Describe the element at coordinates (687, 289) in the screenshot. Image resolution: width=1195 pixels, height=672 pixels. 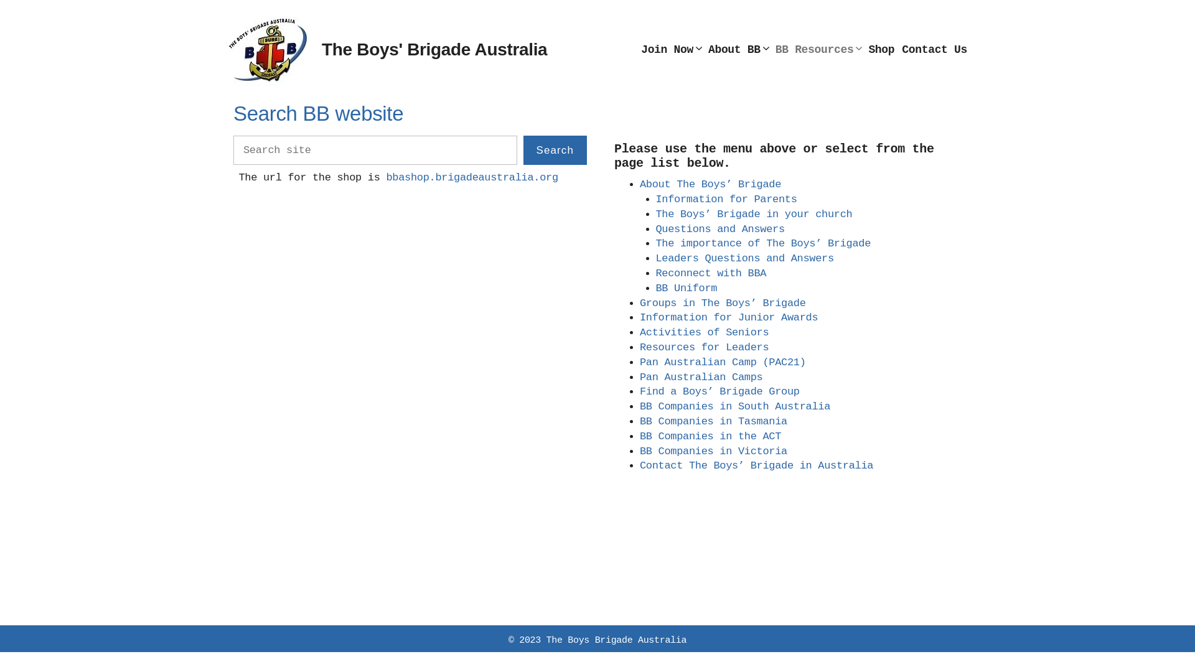
I see `BB Uniform` at that location.